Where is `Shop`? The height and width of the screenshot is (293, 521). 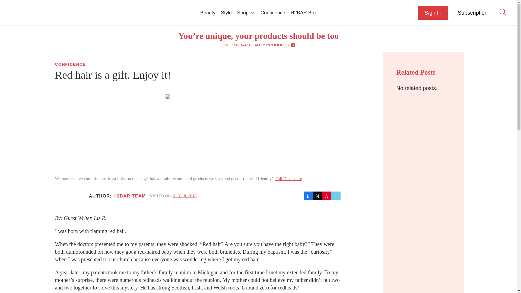 Shop is located at coordinates (246, 12).